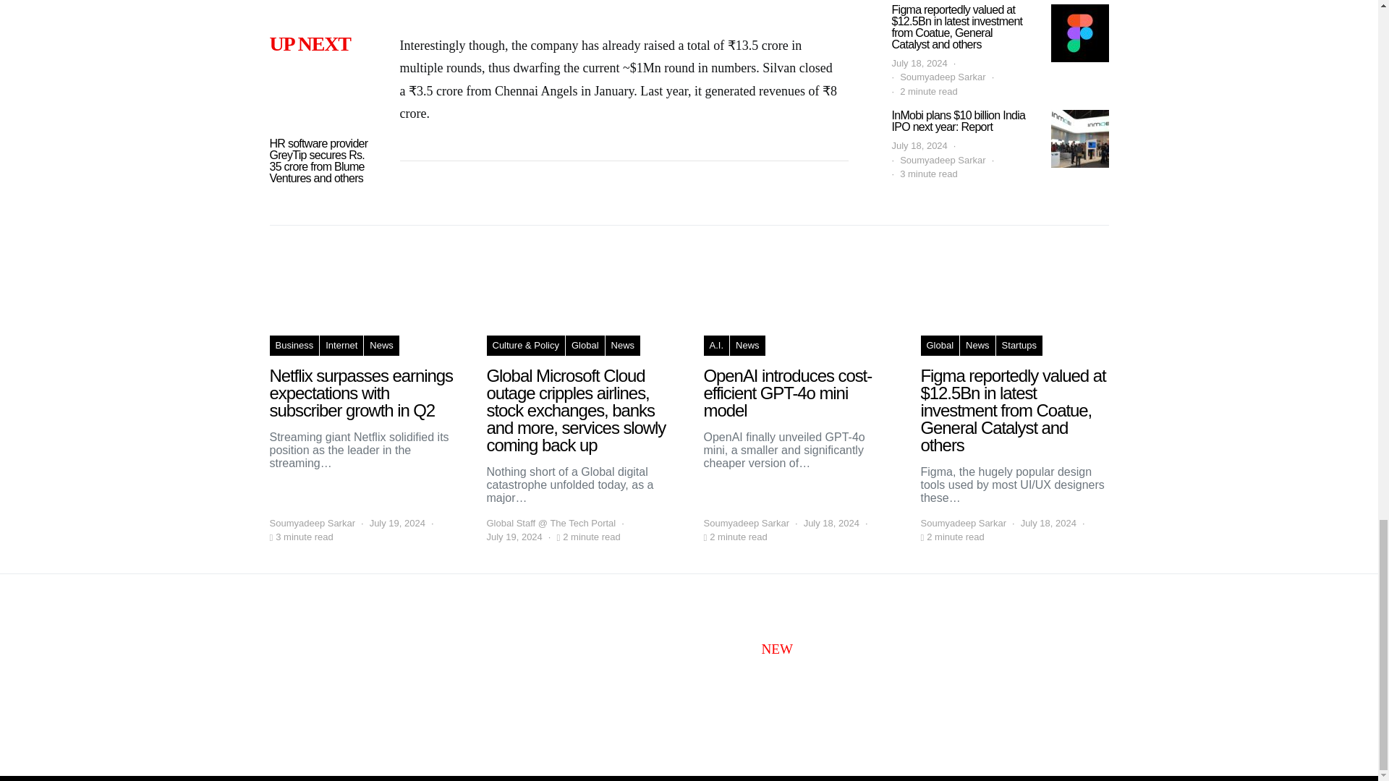 The height and width of the screenshot is (781, 1389). Describe the element at coordinates (962, 524) in the screenshot. I see `View all posts by Soumyadeep Sarkar` at that location.